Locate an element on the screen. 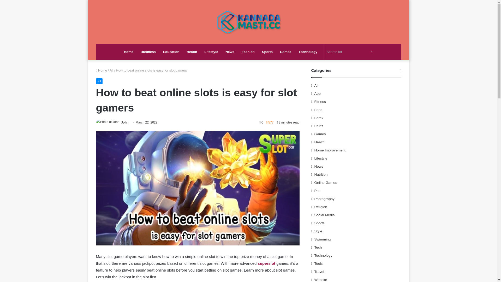 The width and height of the screenshot is (501, 282). Sports is located at coordinates (267, 52).